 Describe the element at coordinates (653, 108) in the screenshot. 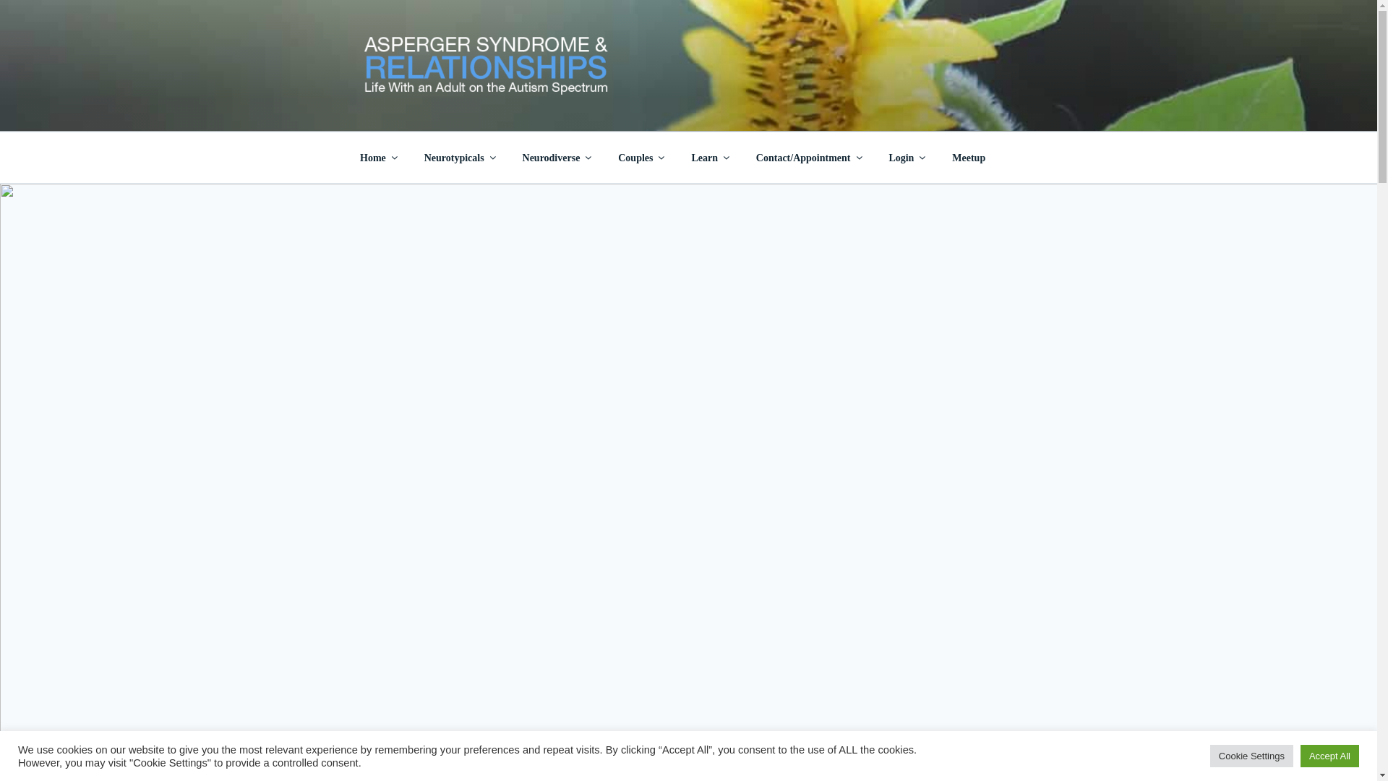

I see `ASPERGER SYNDROME AND RELATIONSHIPS` at that location.